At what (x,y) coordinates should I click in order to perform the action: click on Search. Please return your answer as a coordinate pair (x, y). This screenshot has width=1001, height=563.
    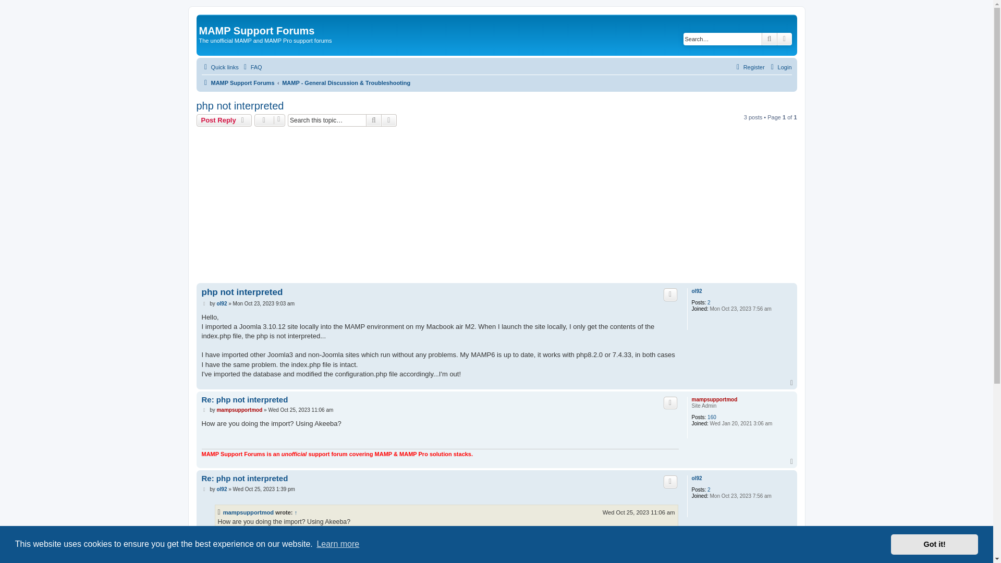
    Looking at the image, I should click on (770, 39).